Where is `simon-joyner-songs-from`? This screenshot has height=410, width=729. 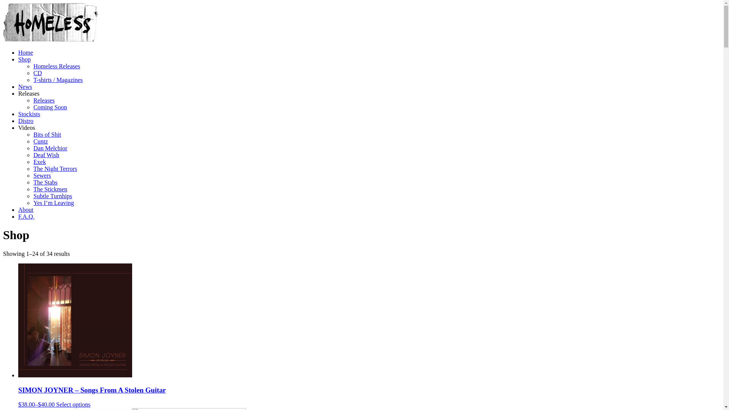
simon-joyner-songs-from is located at coordinates (75, 320).